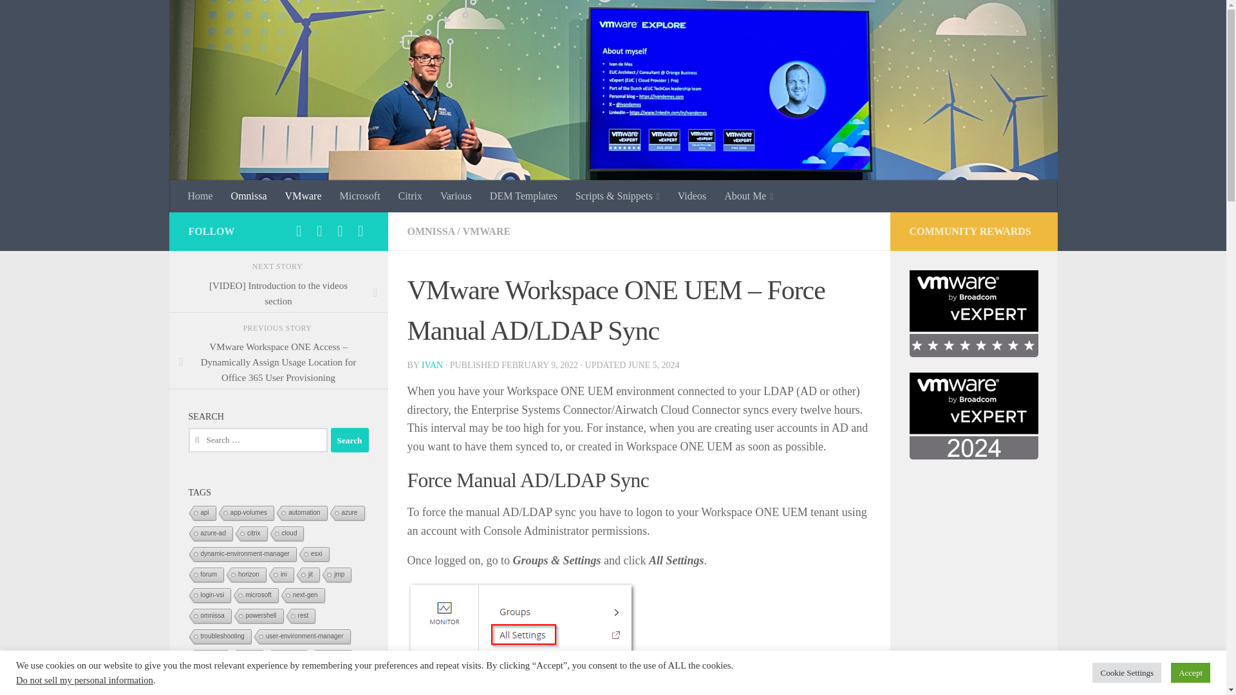 This screenshot has height=695, width=1236. What do you see at coordinates (749, 196) in the screenshot?
I see `About Me` at bounding box center [749, 196].